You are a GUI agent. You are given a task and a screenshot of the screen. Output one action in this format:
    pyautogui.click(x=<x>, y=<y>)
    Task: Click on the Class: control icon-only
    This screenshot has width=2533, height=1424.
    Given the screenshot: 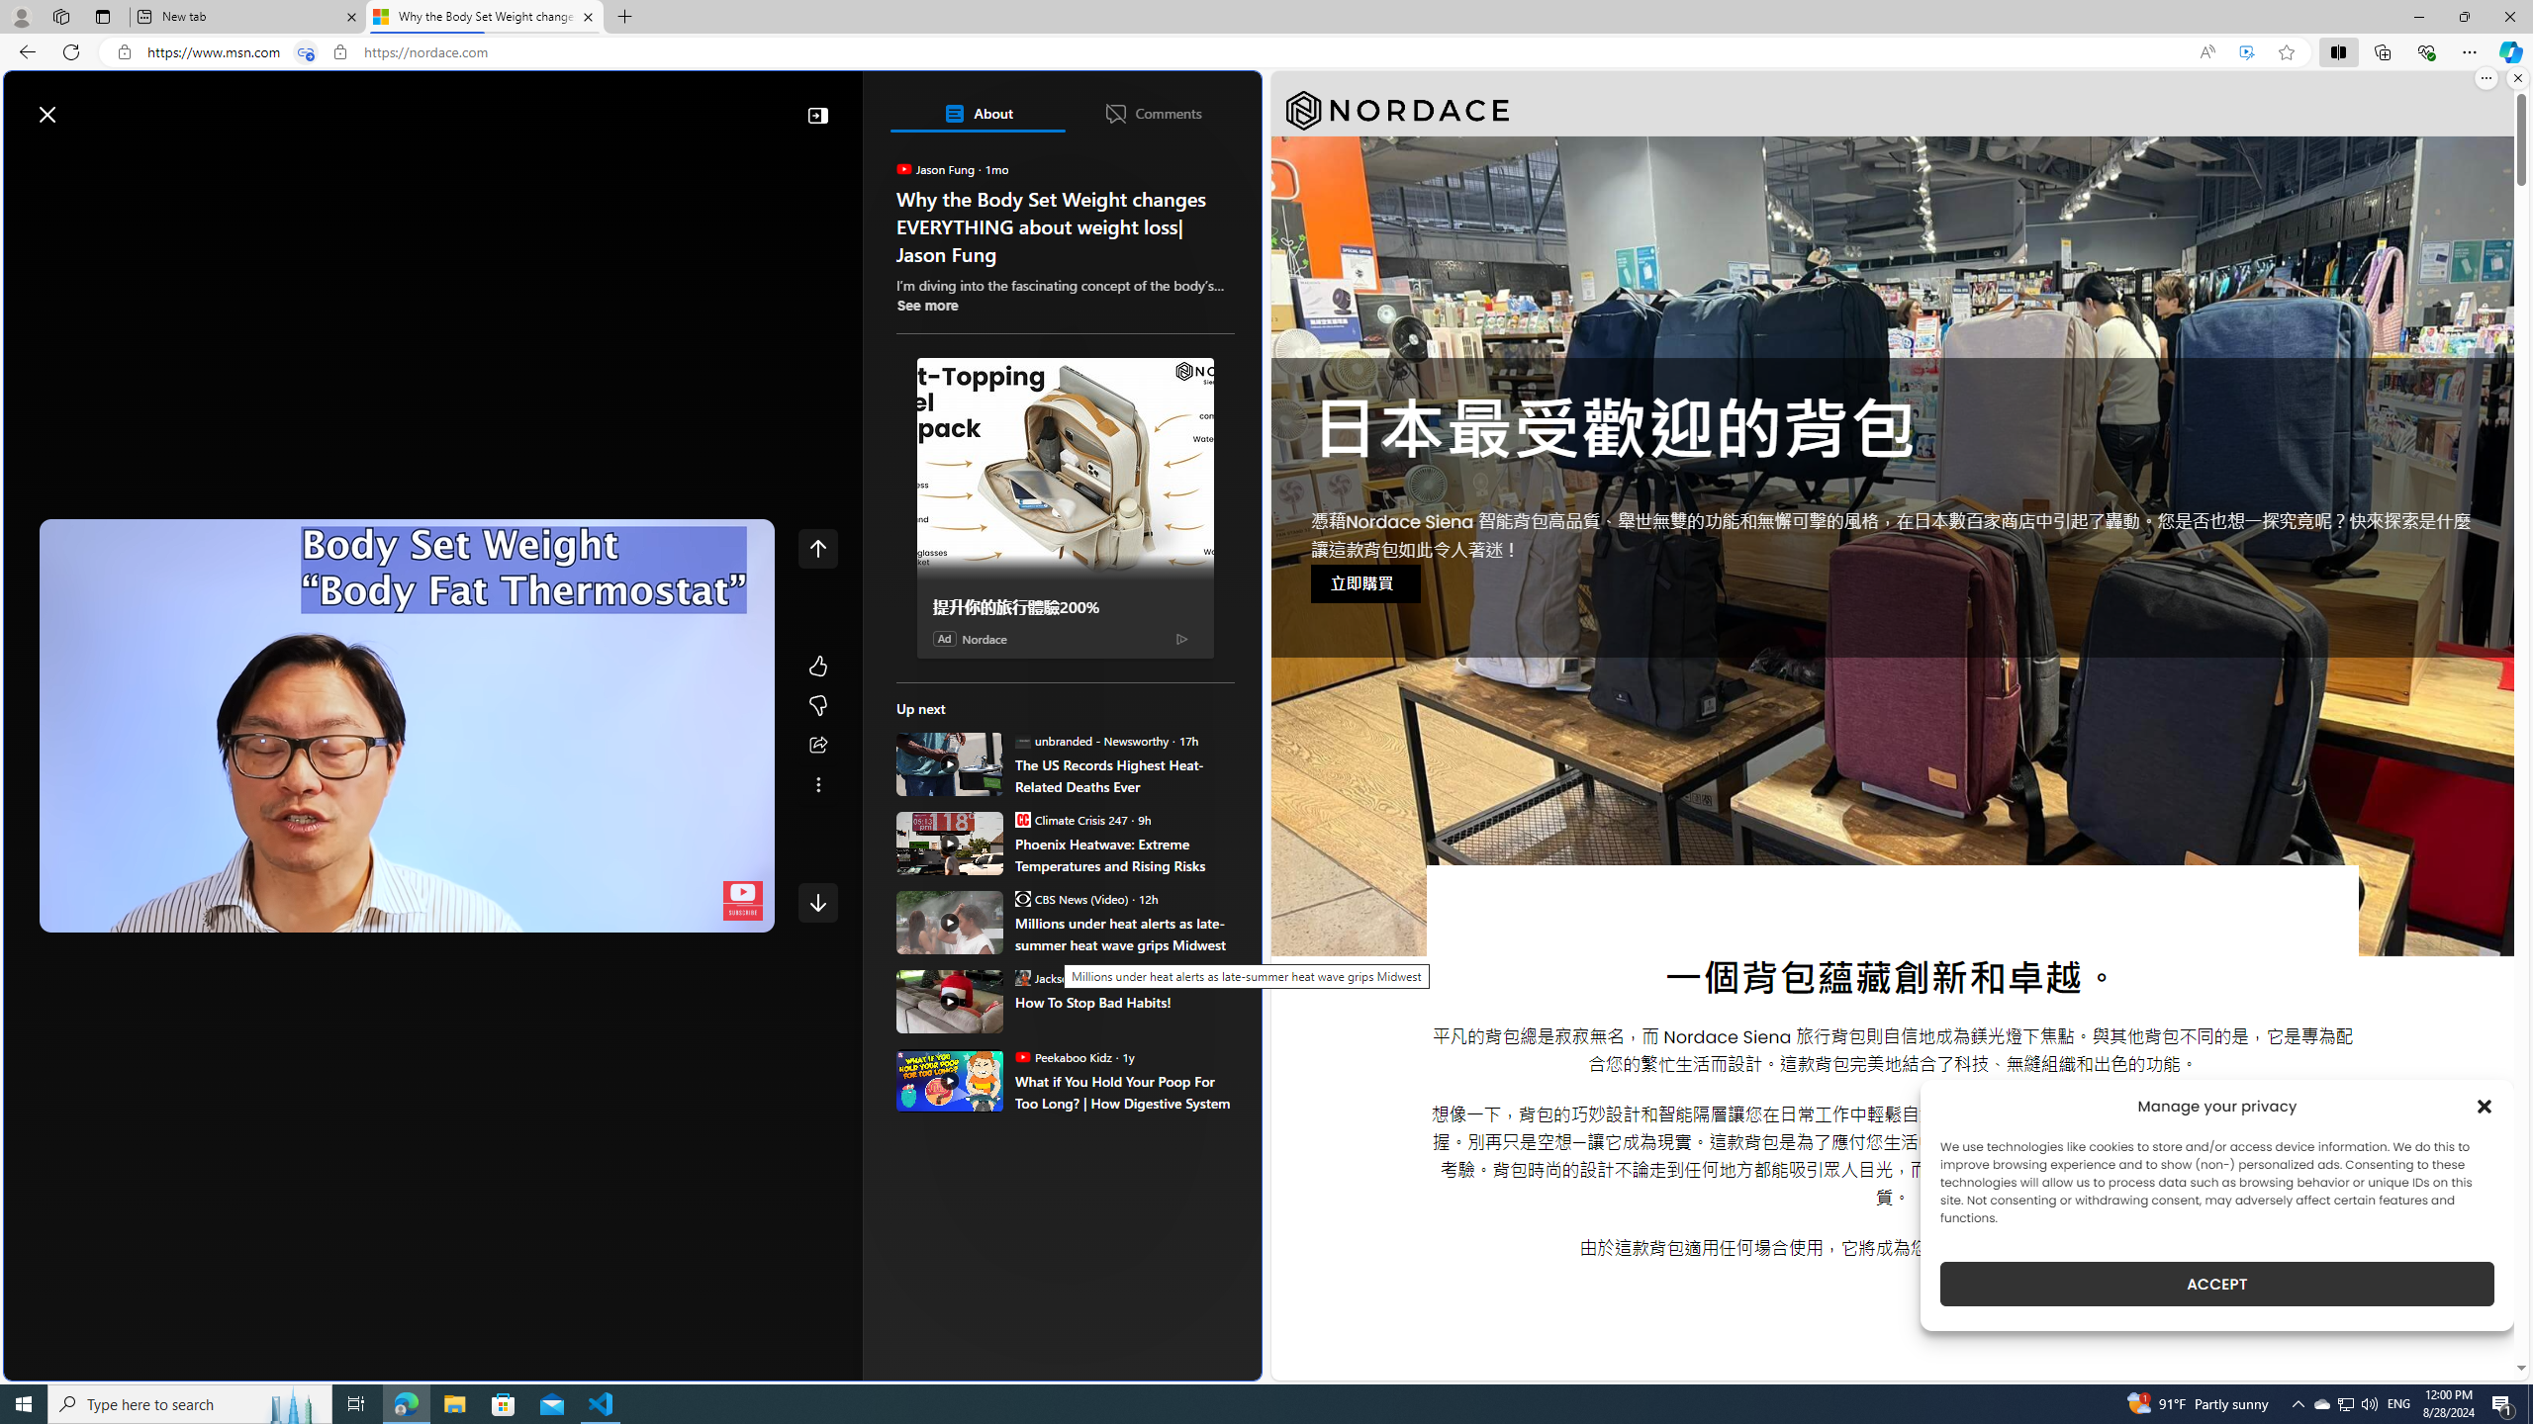 What is the action you would take?
    pyautogui.click(x=817, y=548)
    